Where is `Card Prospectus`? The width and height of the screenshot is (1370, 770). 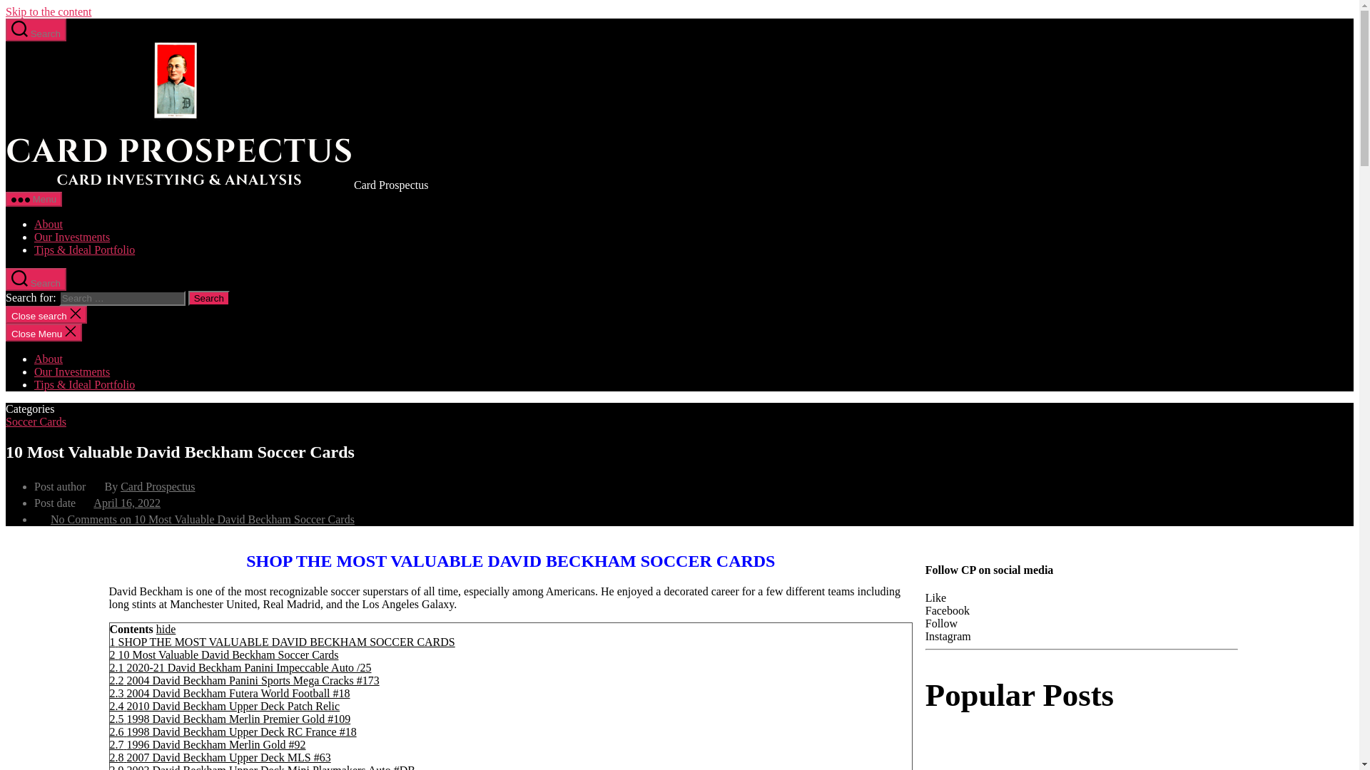
Card Prospectus is located at coordinates (157, 486).